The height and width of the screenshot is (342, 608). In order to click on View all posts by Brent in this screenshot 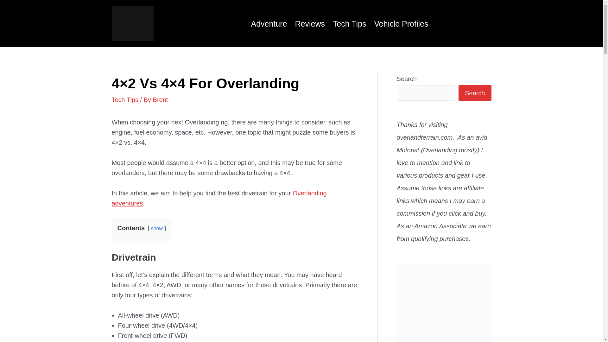, I will do `click(161, 99)`.